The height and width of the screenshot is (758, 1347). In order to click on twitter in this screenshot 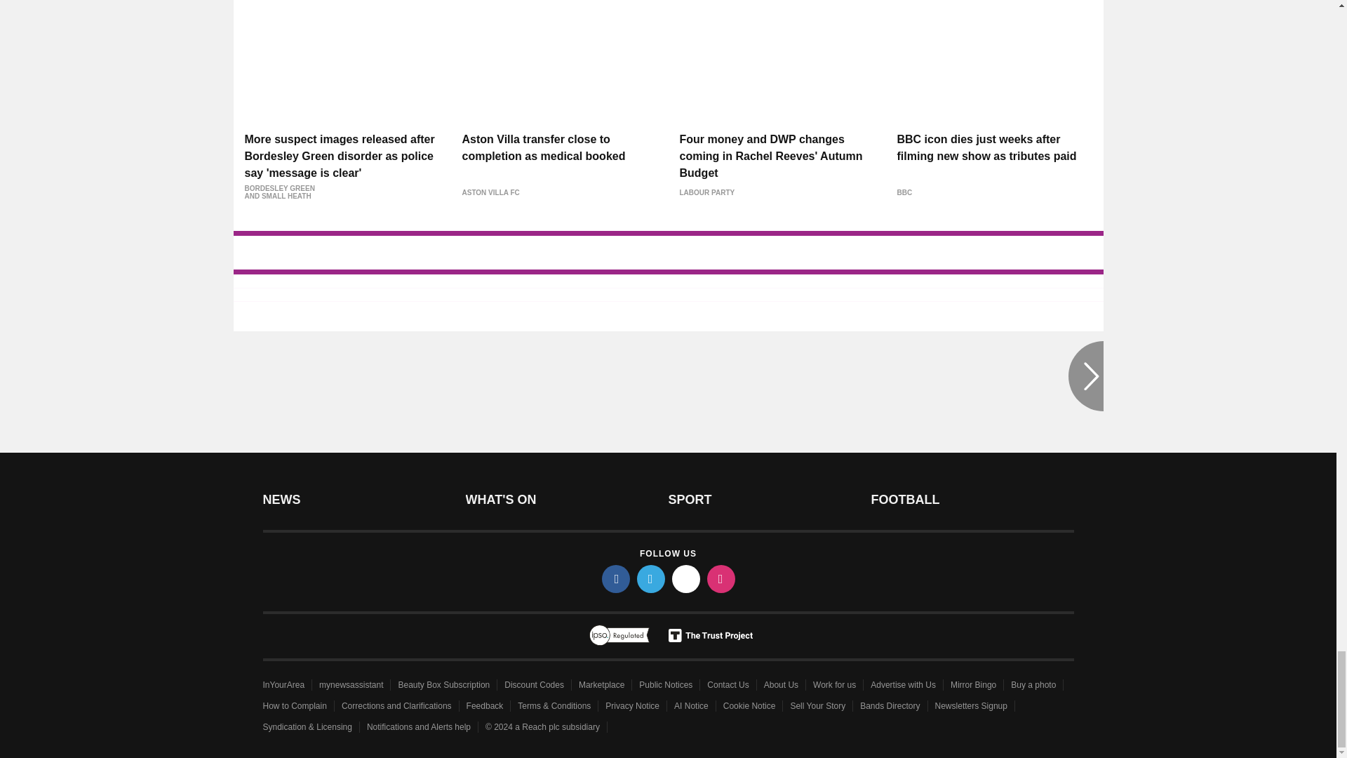, I will do `click(651, 578)`.